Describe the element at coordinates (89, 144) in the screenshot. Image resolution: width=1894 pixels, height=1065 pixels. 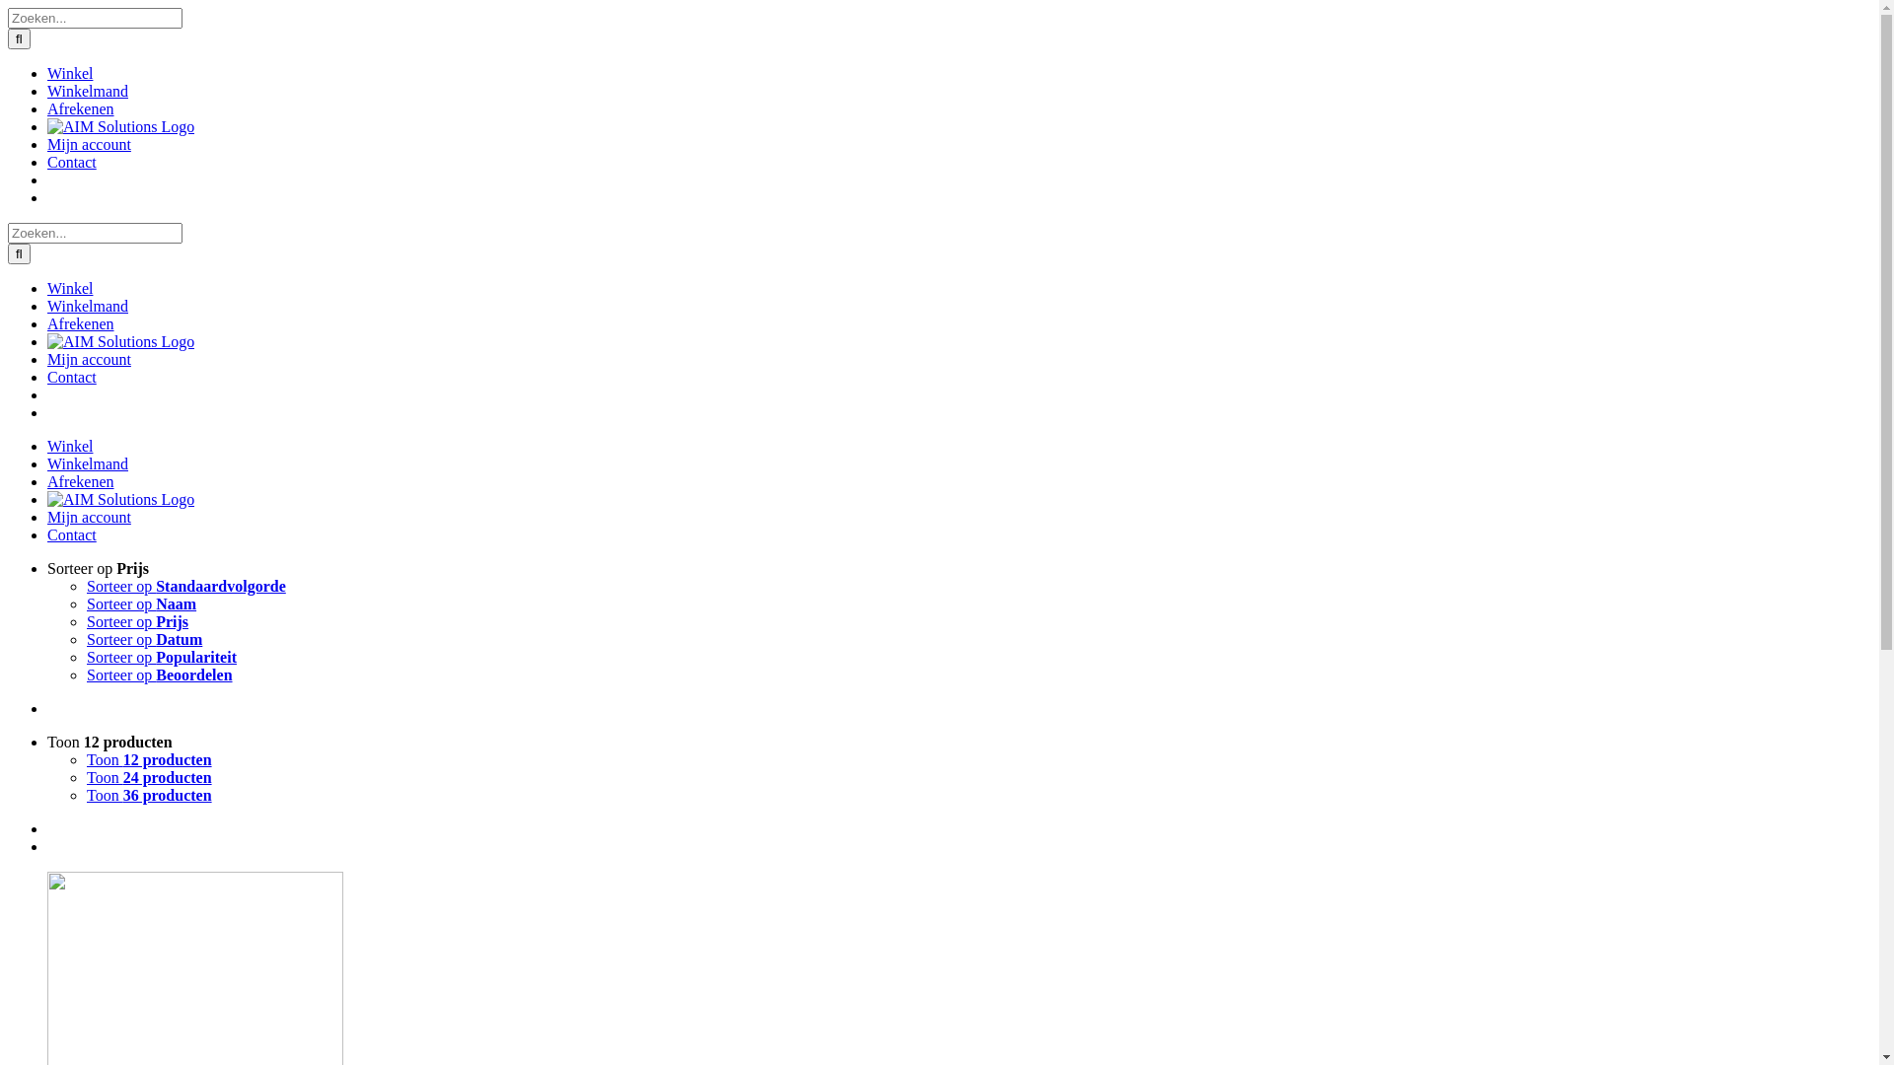
I see `Mijn account` at that location.